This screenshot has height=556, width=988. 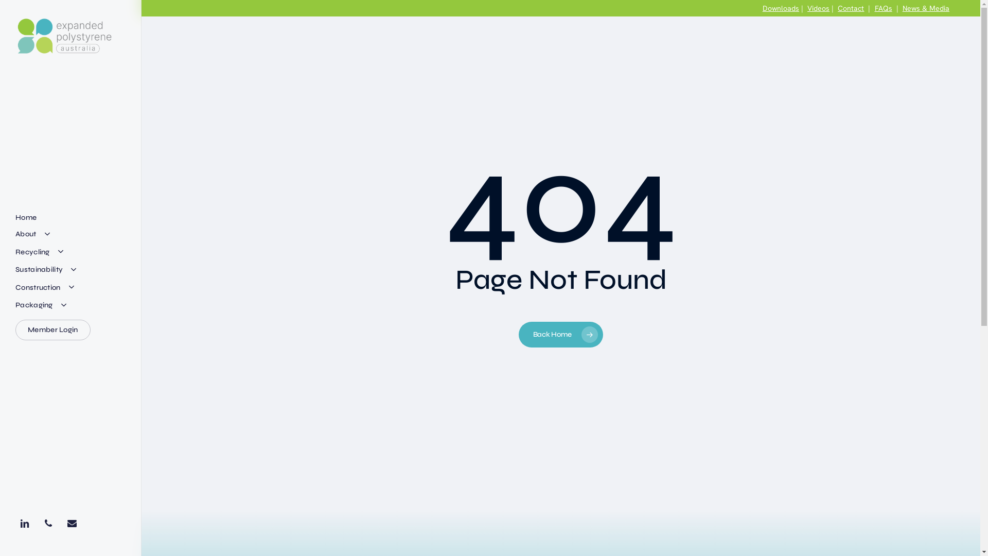 I want to click on About, so click(x=33, y=235).